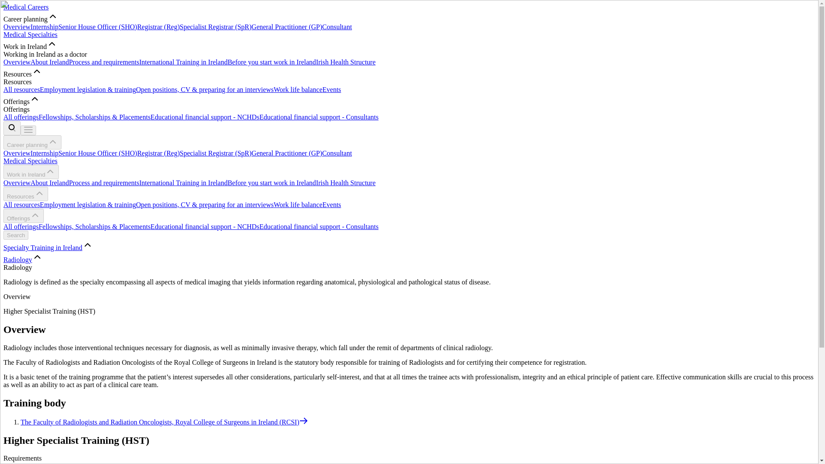 The height and width of the screenshot is (464, 825). Describe the element at coordinates (30, 34) in the screenshot. I see `Medical Specialties` at that location.